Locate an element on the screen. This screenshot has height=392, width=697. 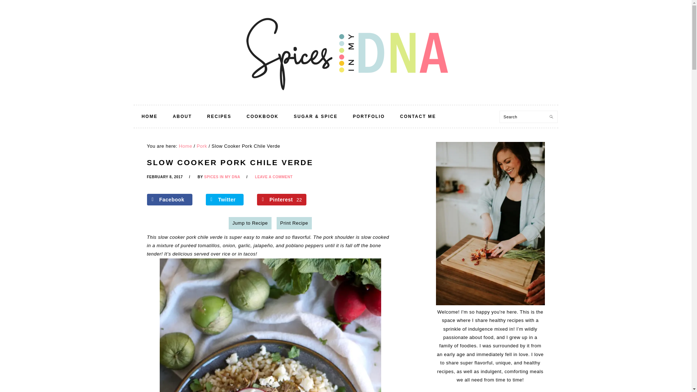
ABOUT is located at coordinates (182, 117).